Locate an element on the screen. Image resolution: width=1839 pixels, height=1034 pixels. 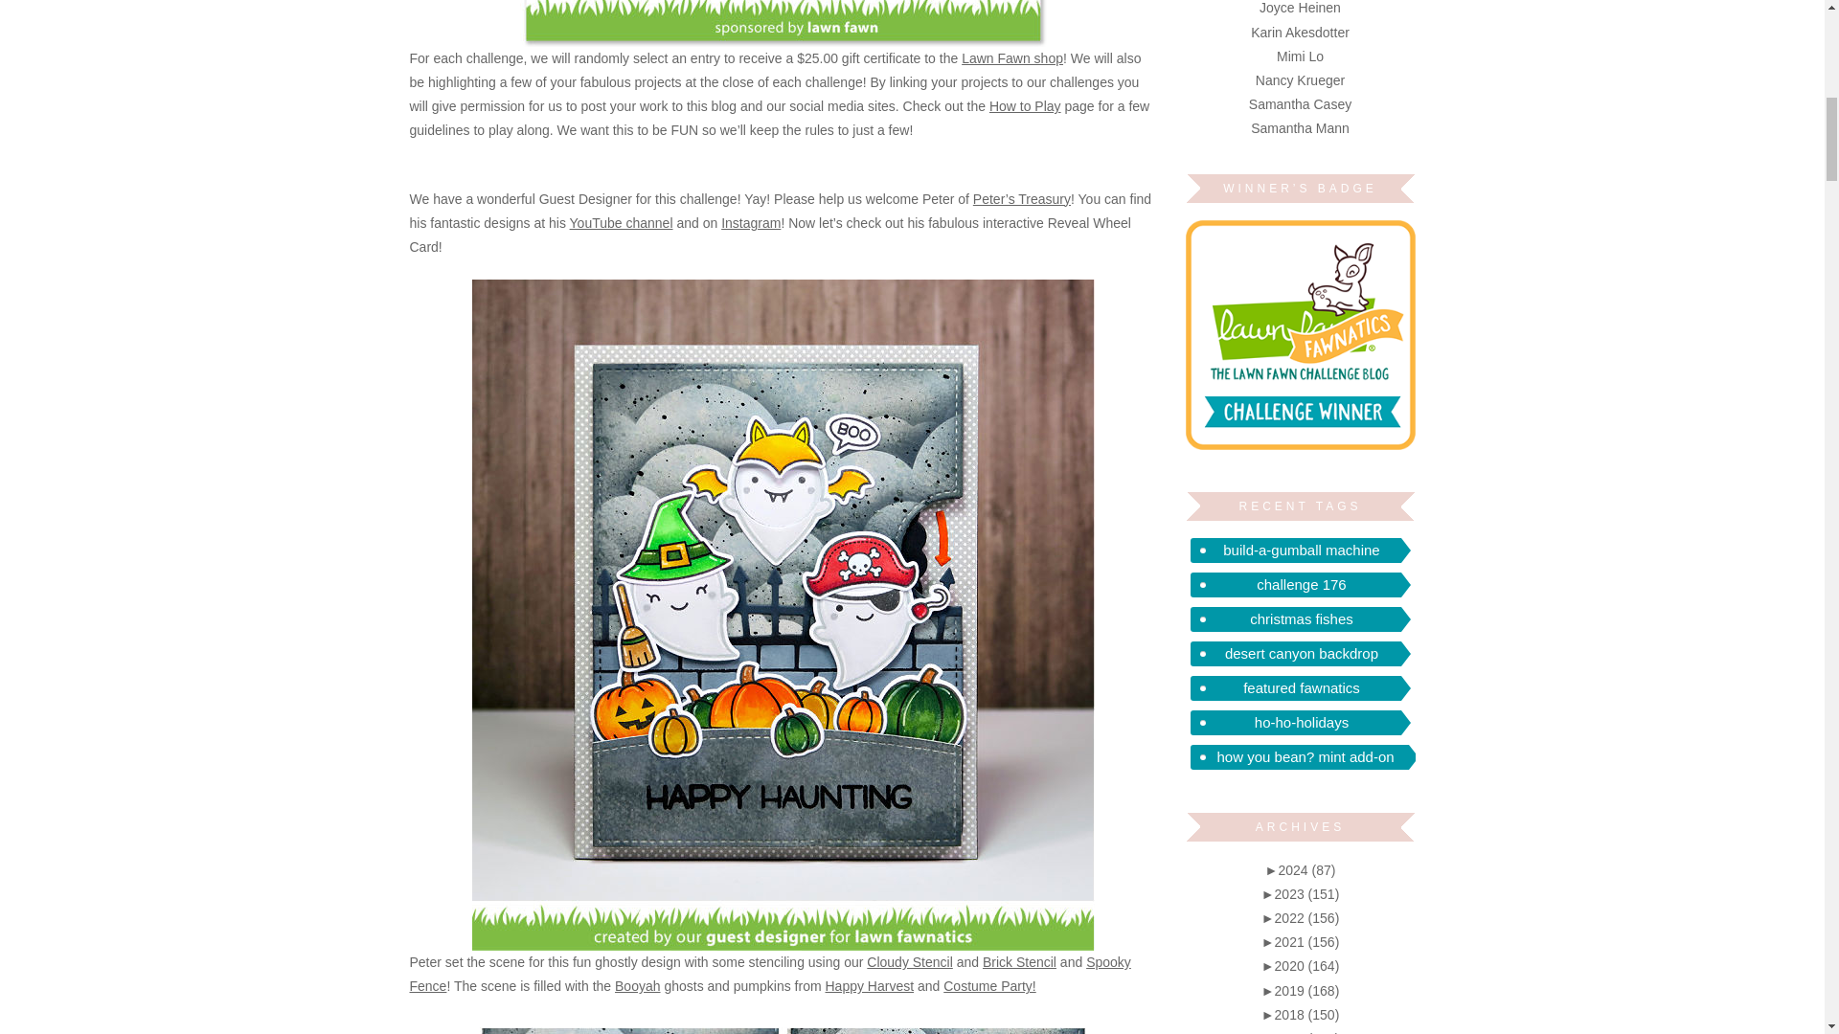
click to expand is located at coordinates (1301, 893).